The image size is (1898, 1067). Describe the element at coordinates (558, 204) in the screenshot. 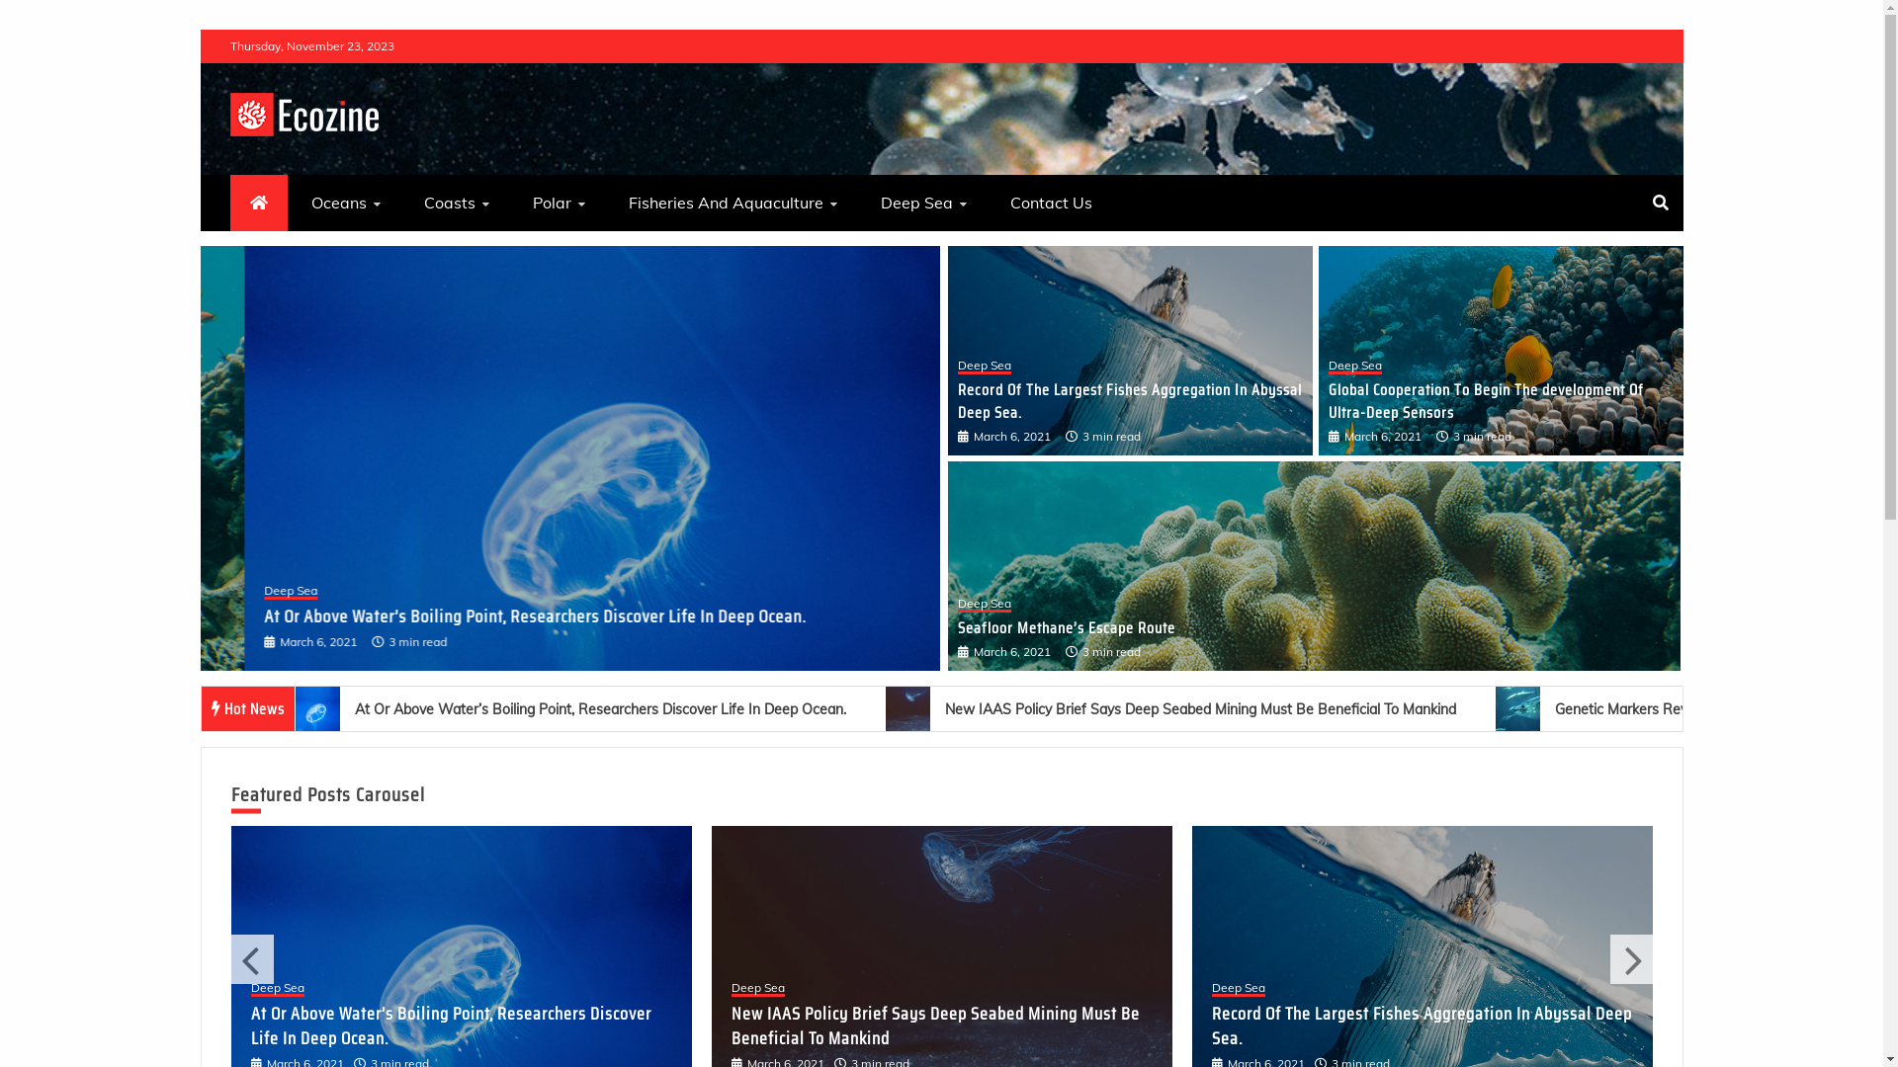

I see `Polar` at that location.